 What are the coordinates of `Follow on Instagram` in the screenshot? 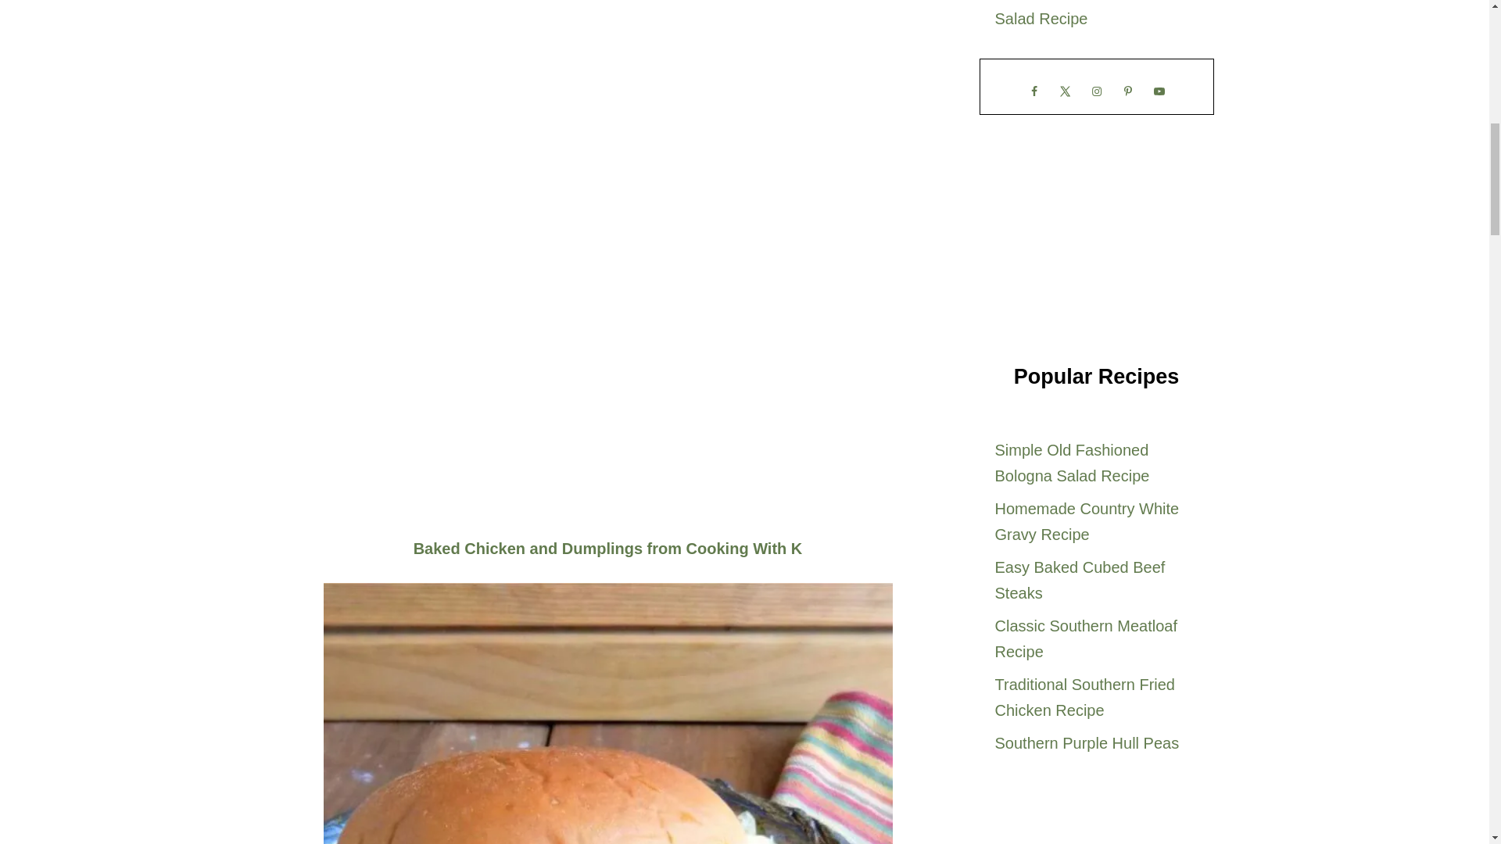 It's located at (1096, 91).